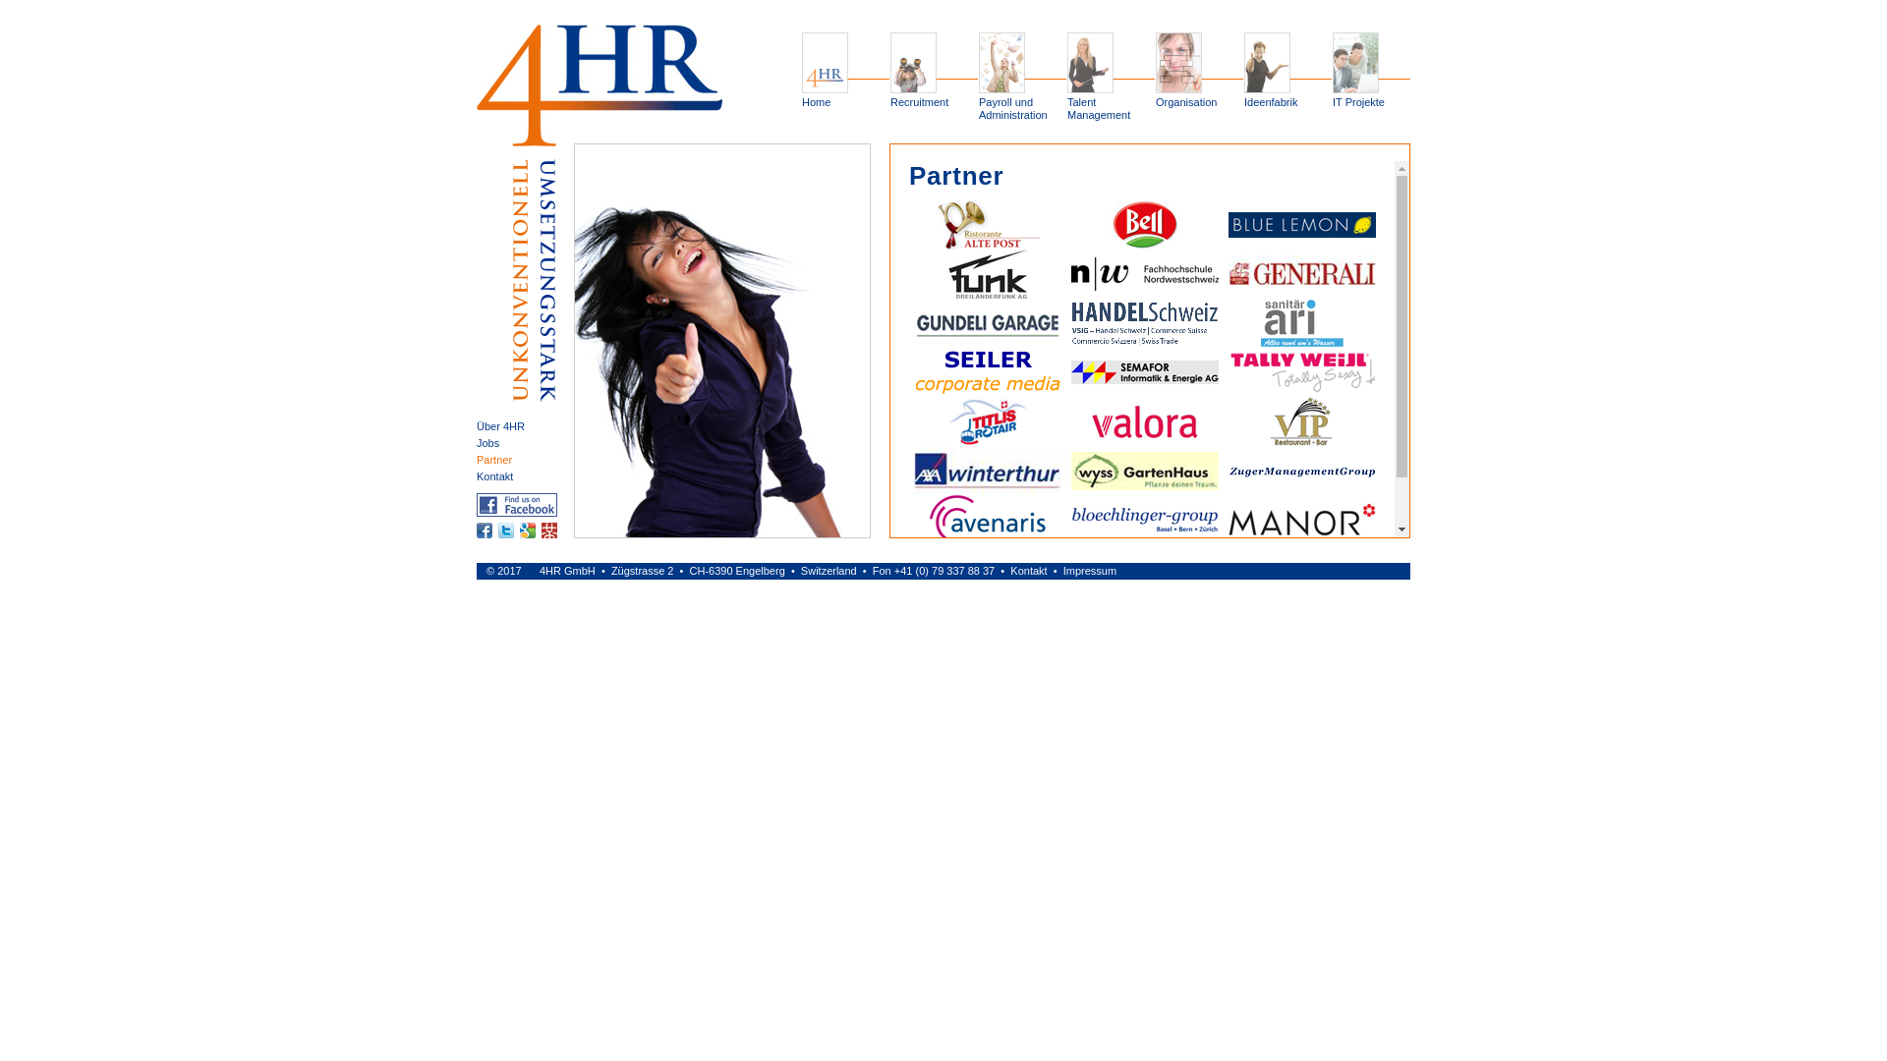 This screenshot has width=1887, height=1061. I want to click on Payroll und Administration, so click(1001, 77).